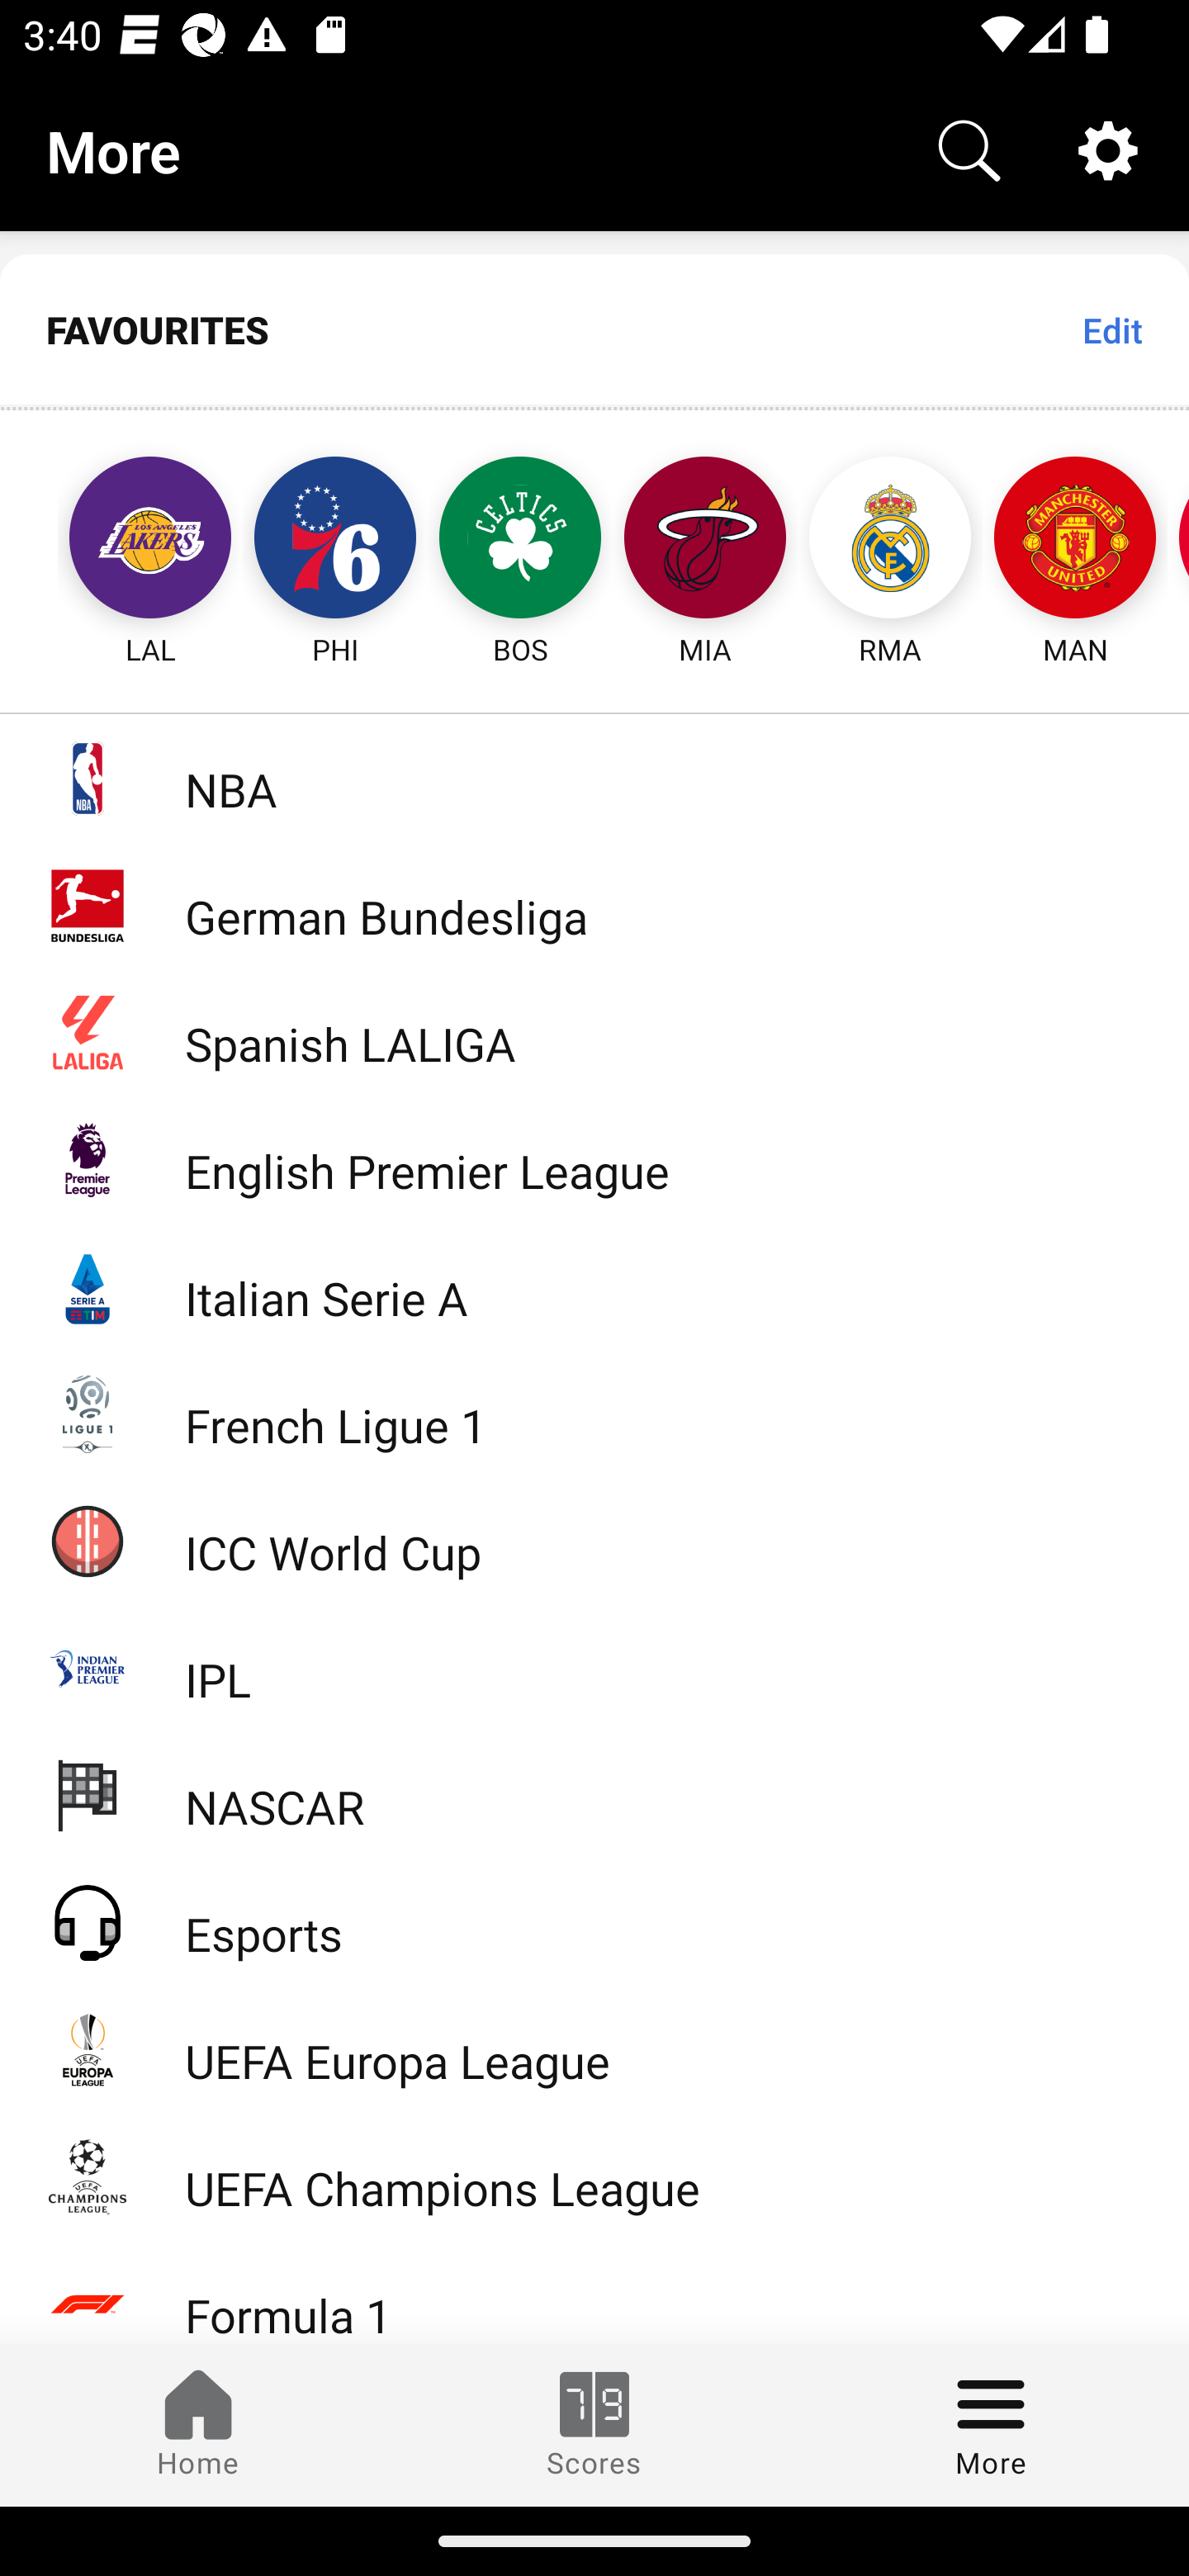 The height and width of the screenshot is (2576, 1189). What do you see at coordinates (594, 2049) in the screenshot?
I see `UEFA Europa League` at bounding box center [594, 2049].